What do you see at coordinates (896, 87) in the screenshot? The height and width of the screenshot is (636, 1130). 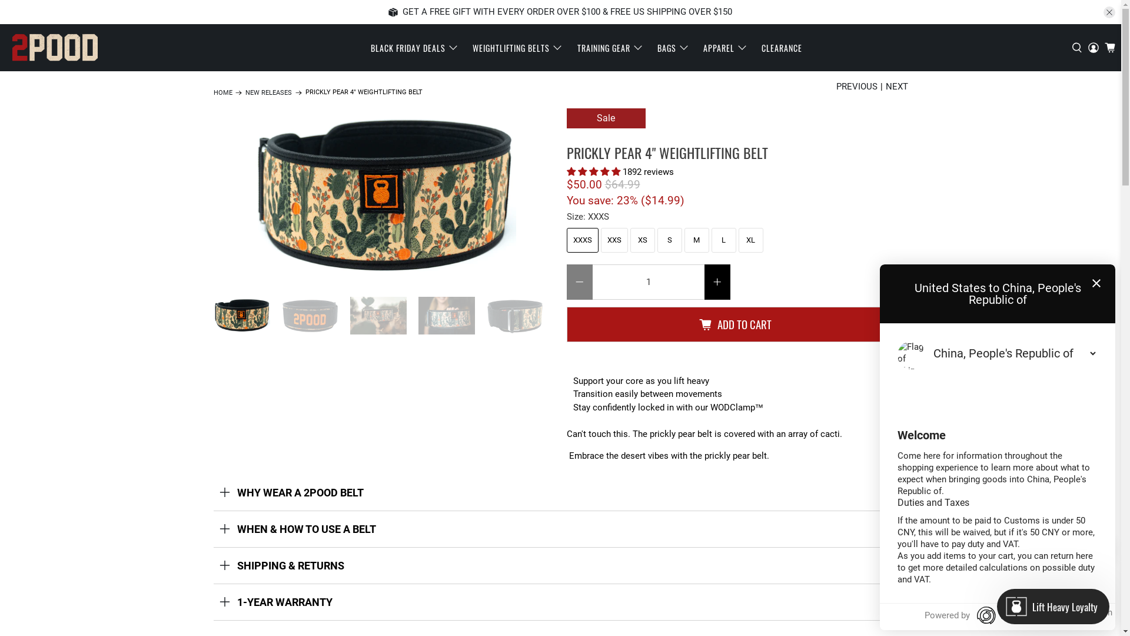 I see `NEXT` at bounding box center [896, 87].